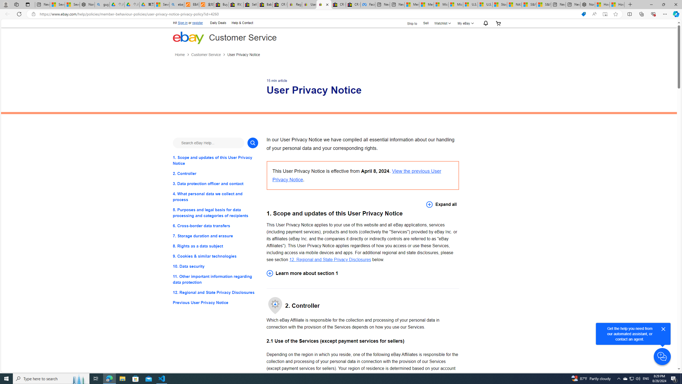 This screenshot has height=384, width=682. What do you see at coordinates (198, 23) in the screenshot?
I see `register` at bounding box center [198, 23].